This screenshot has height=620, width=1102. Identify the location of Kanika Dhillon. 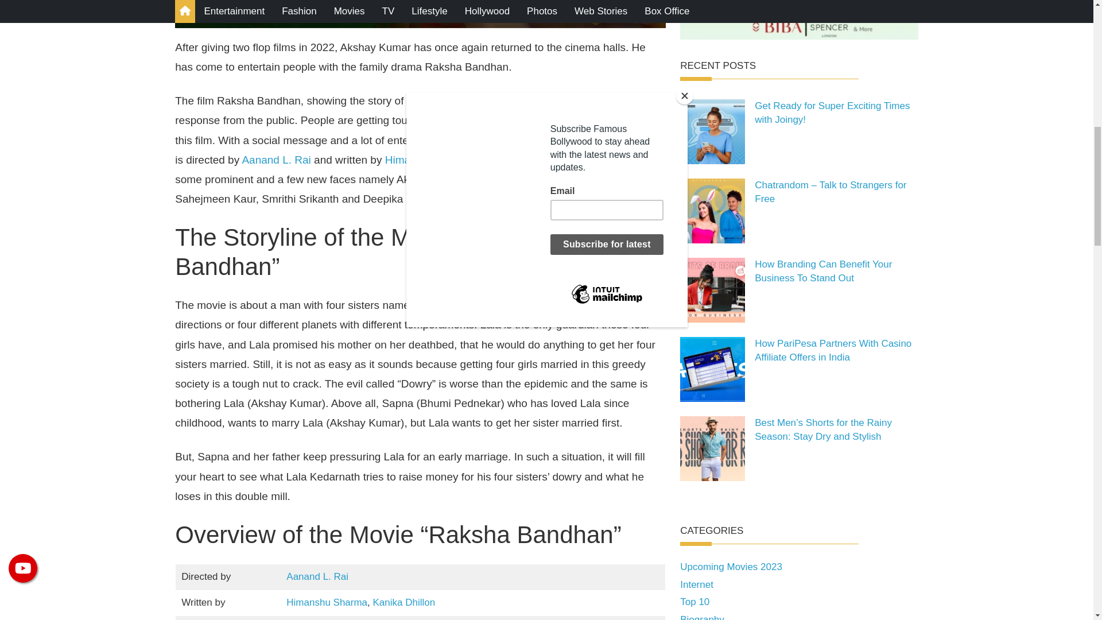
(404, 603).